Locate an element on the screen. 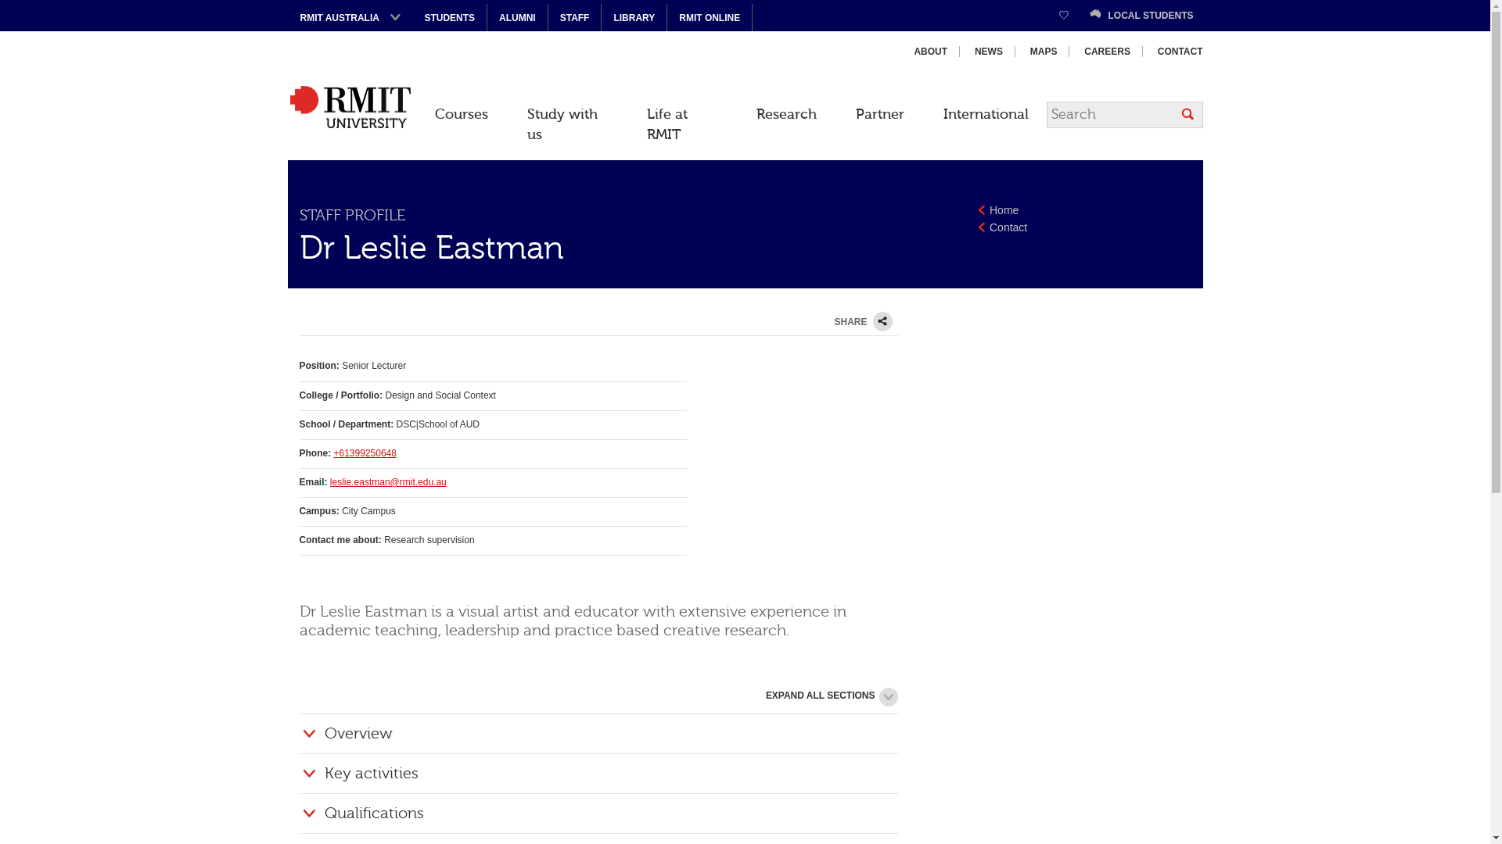 This screenshot has width=1502, height=844. About is located at coordinates (931, 52).